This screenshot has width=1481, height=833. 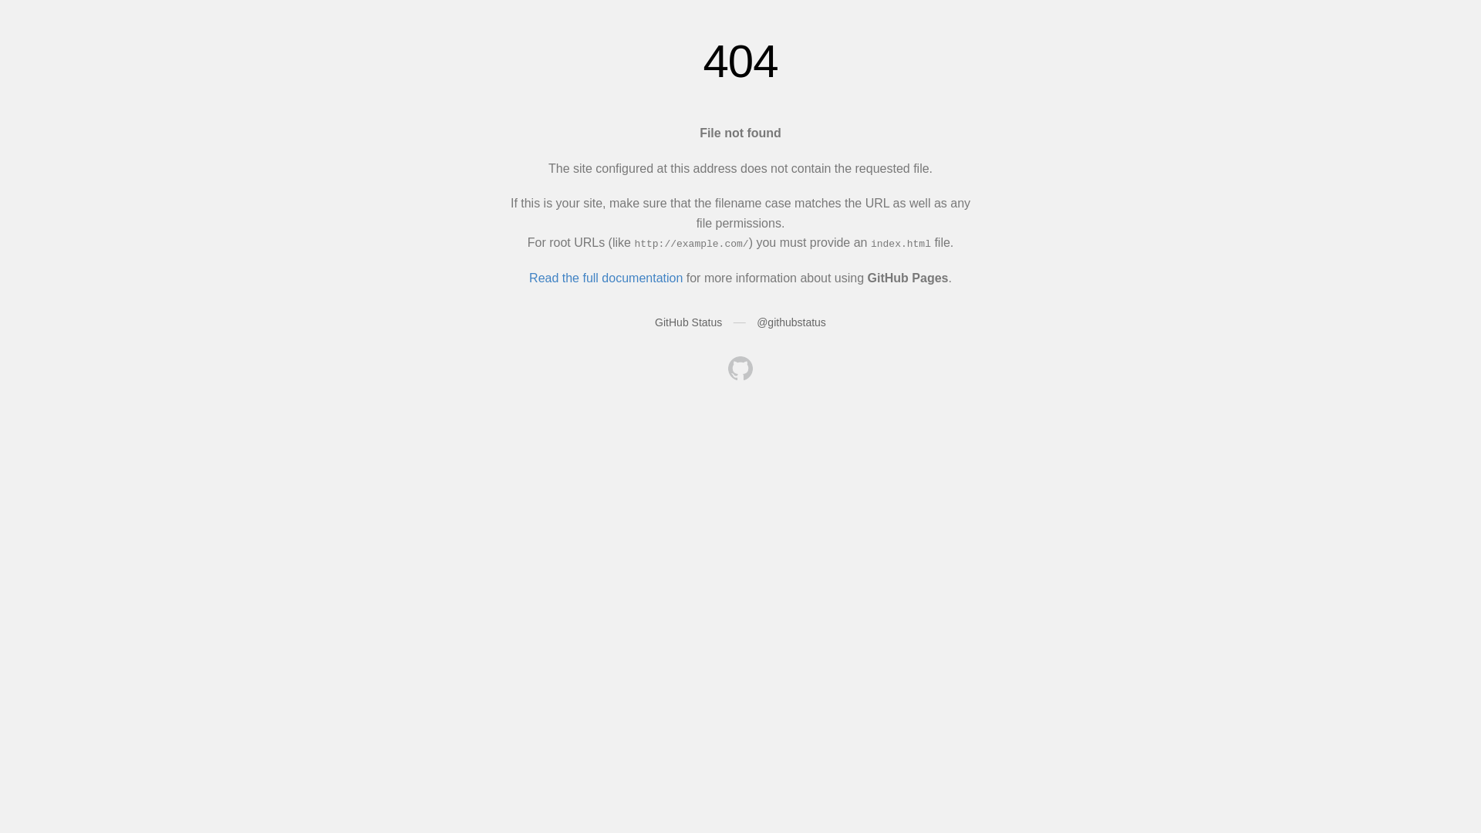 I want to click on GitHub Status, so click(x=688, y=322).